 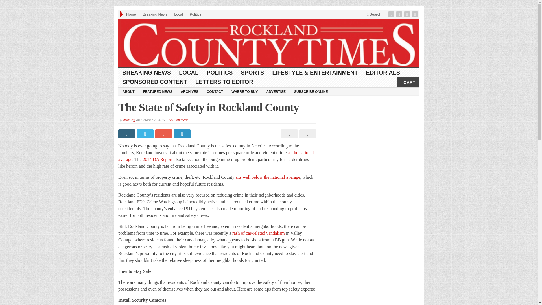 I want to click on Search, so click(x=374, y=14).